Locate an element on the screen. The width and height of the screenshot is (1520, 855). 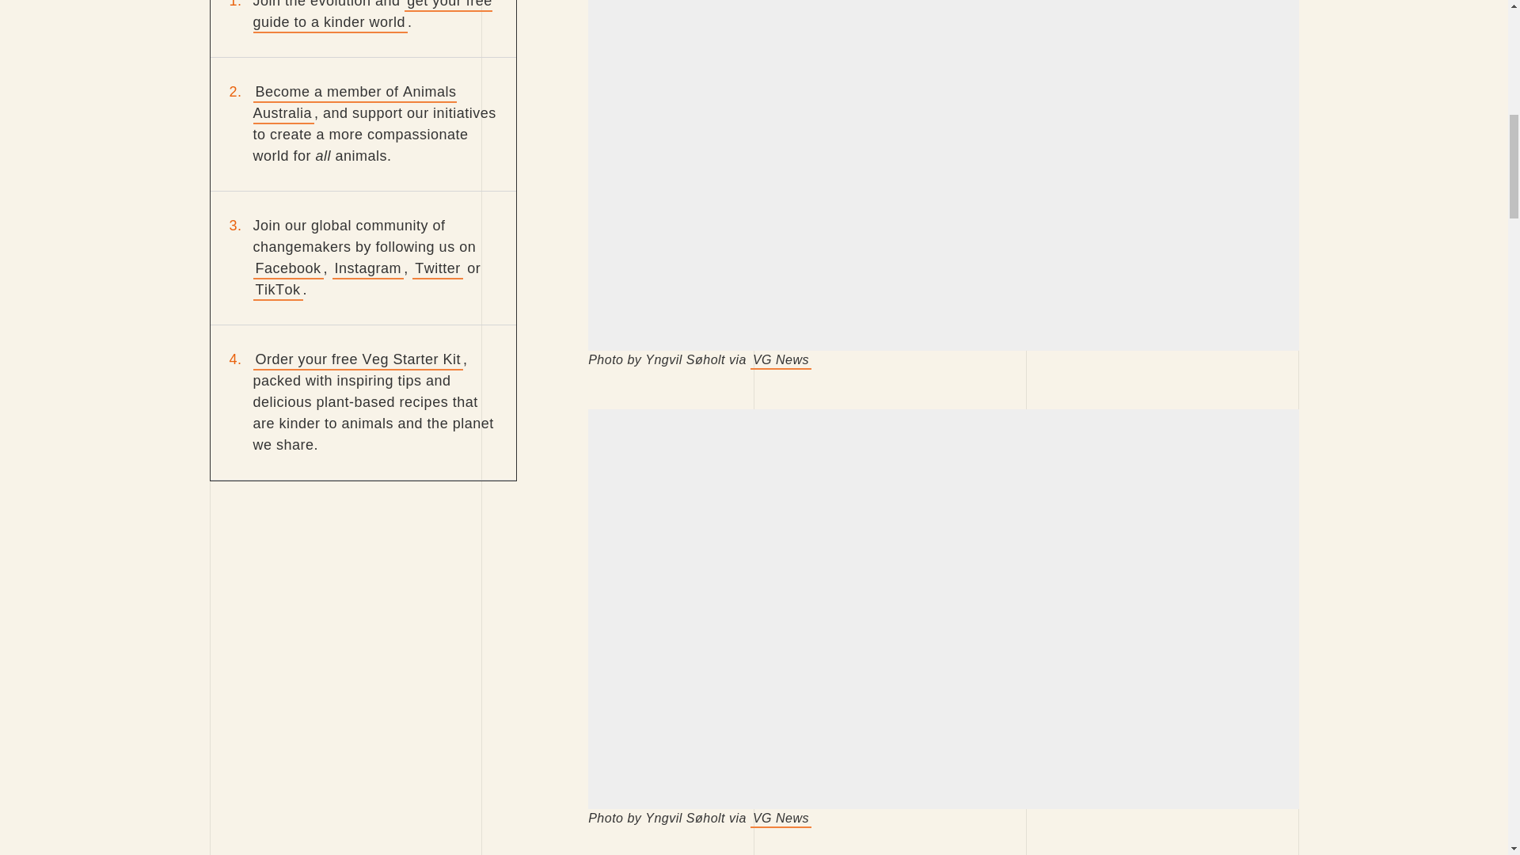
TikTok is located at coordinates (278, 291).